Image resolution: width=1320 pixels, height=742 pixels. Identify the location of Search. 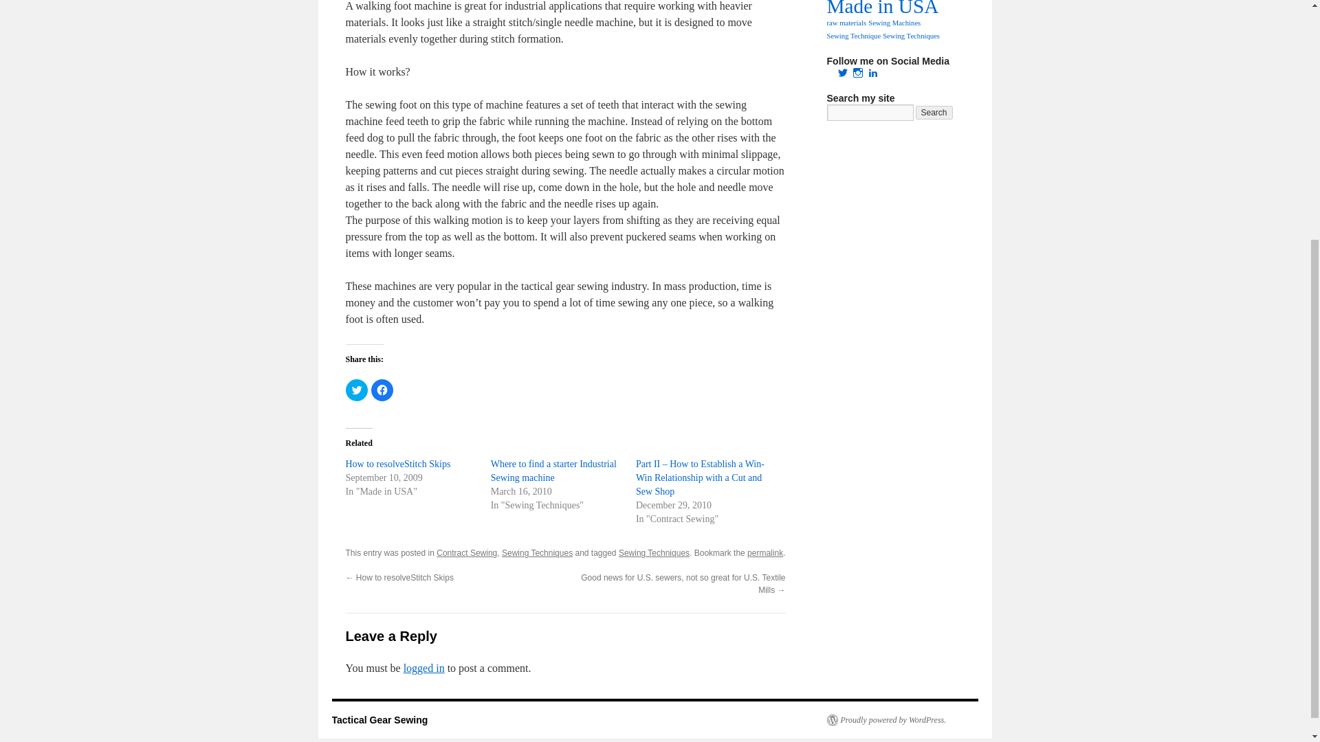
(934, 113).